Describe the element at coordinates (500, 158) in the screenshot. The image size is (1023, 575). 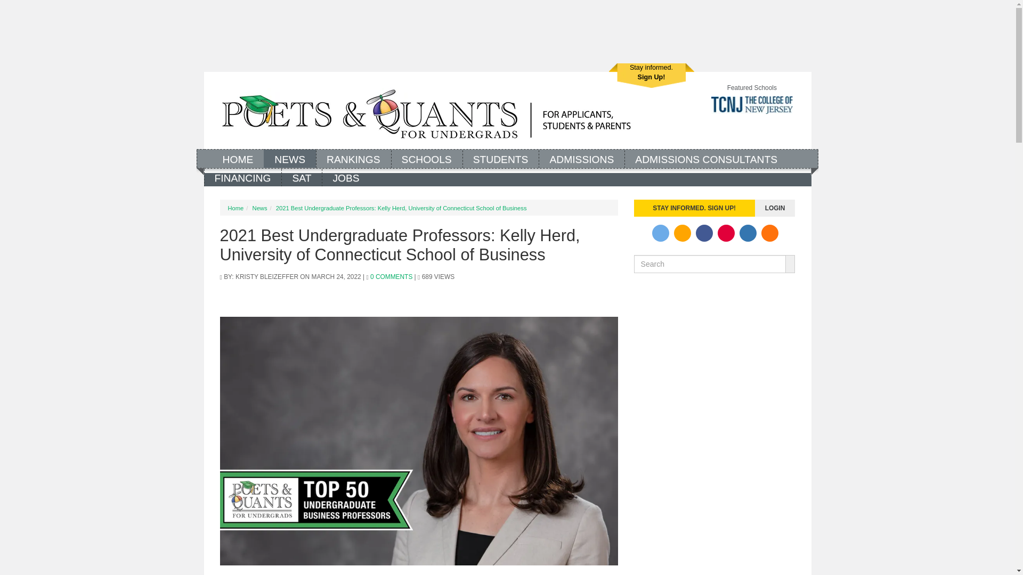
I see `Students` at that location.